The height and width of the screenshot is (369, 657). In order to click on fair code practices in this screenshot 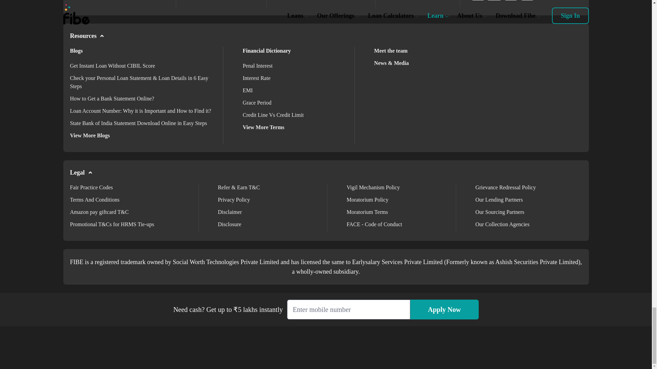, I will do `click(91, 187)`.